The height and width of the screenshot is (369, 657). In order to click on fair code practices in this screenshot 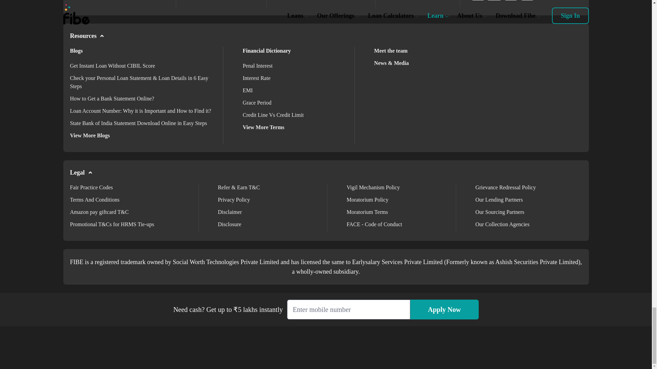, I will do `click(91, 187)`.